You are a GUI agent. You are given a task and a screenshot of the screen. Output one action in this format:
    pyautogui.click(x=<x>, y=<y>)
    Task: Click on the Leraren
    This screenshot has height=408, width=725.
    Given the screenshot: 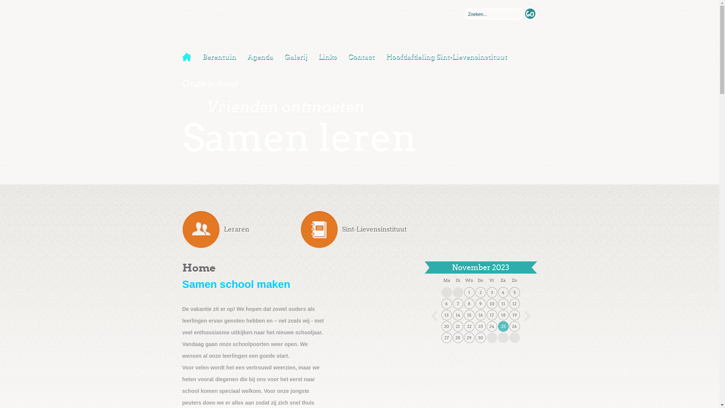 What is the action you would take?
    pyautogui.click(x=241, y=230)
    